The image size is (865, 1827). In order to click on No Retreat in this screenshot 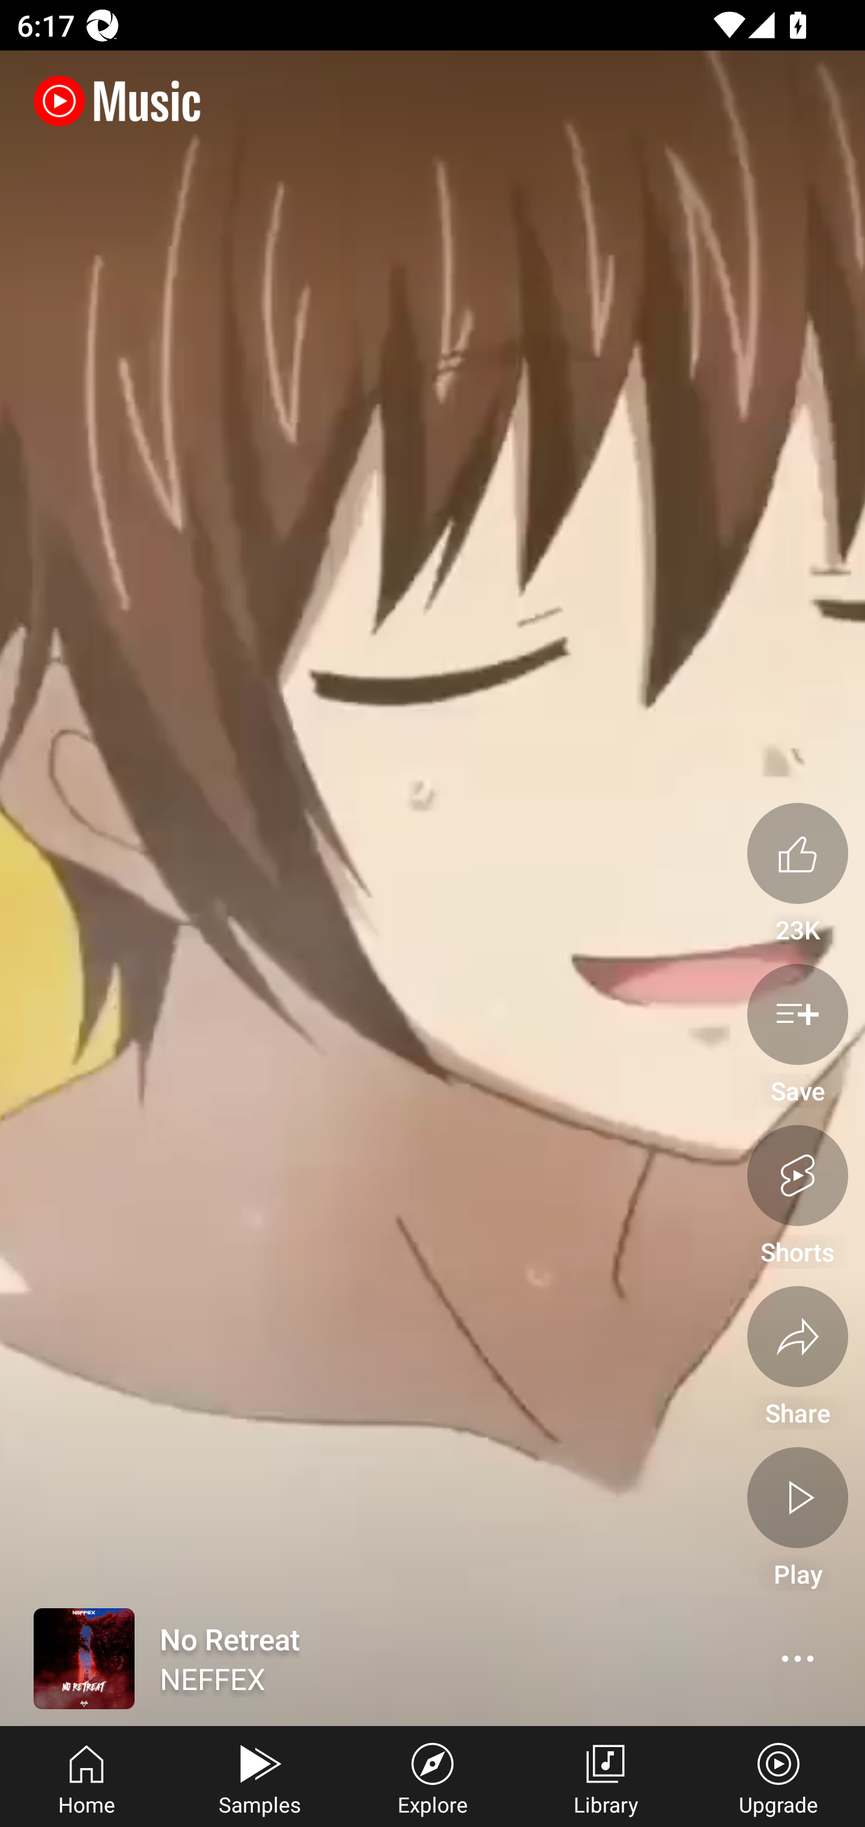, I will do `click(340, 1659)`.